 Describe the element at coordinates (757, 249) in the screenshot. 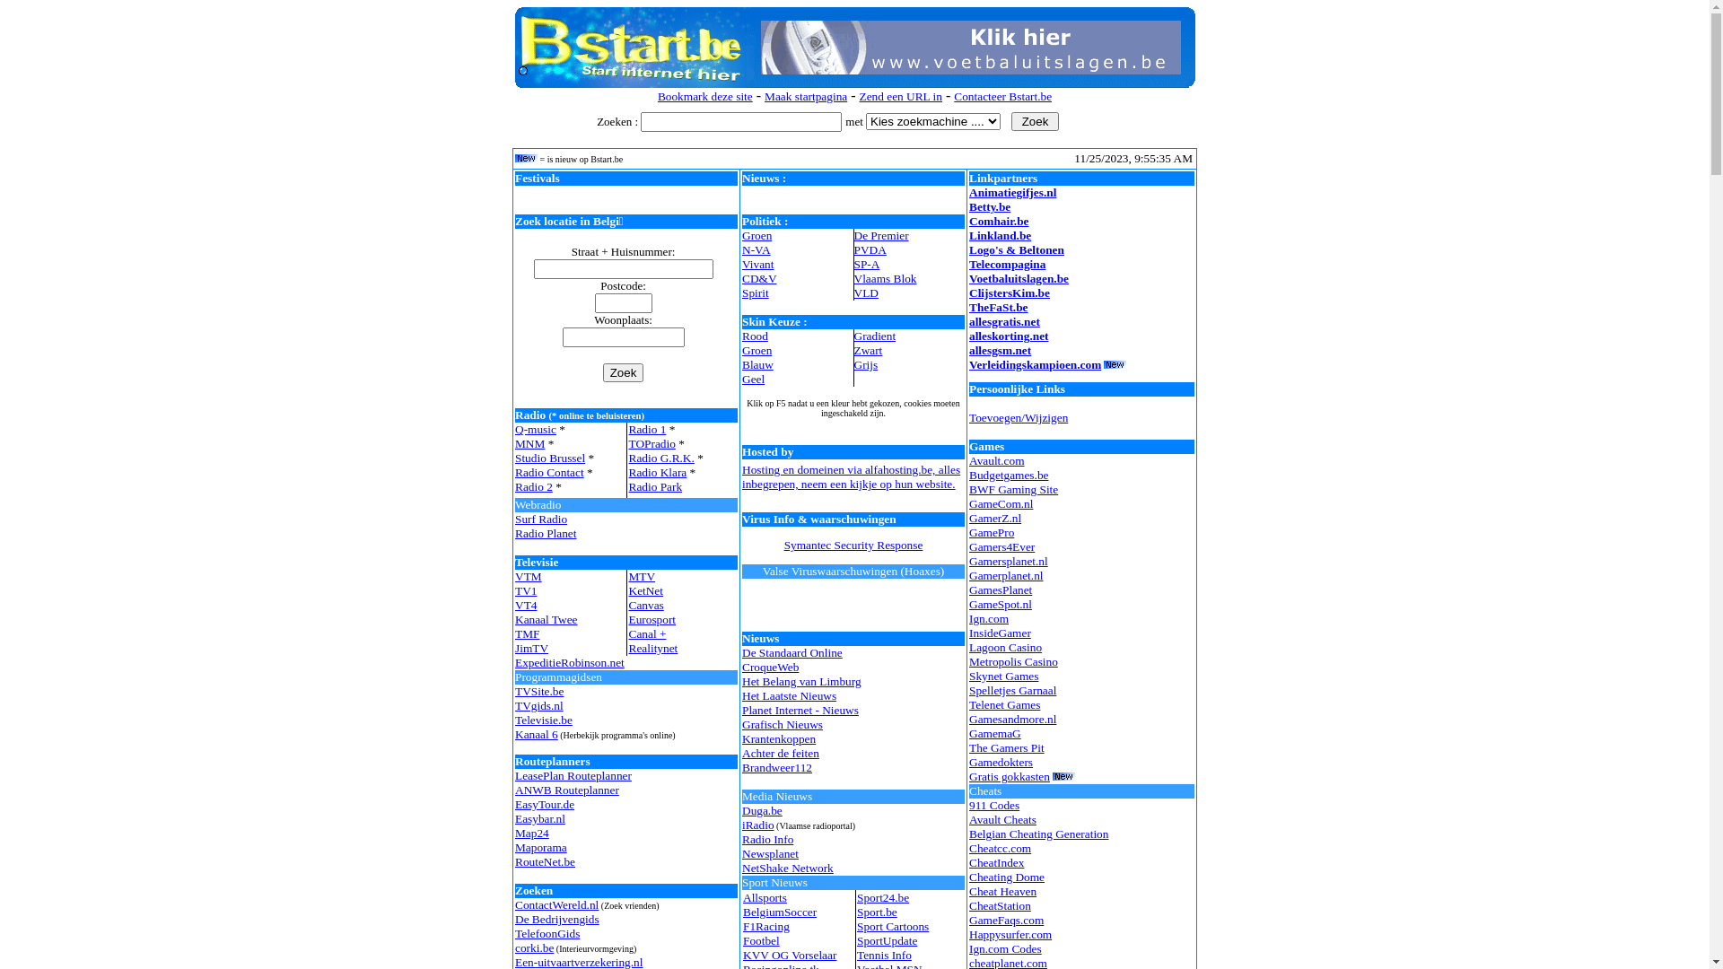

I see `N-VA` at that location.